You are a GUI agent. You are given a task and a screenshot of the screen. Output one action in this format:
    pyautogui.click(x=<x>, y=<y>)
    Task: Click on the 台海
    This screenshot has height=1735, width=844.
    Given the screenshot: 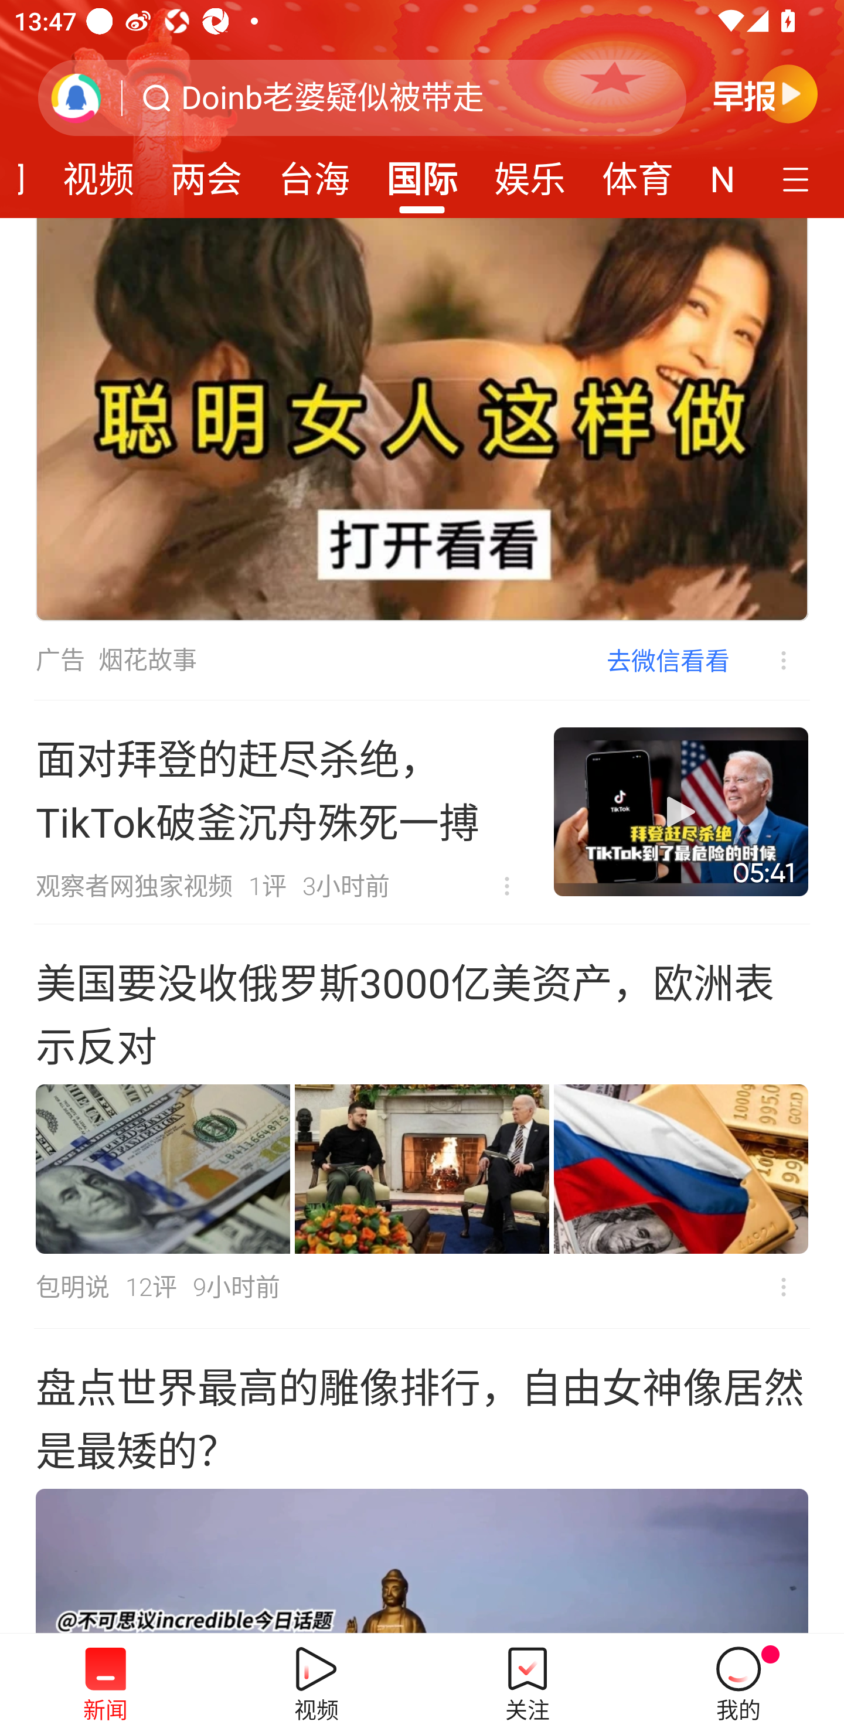 What is the action you would take?
    pyautogui.click(x=314, y=172)
    